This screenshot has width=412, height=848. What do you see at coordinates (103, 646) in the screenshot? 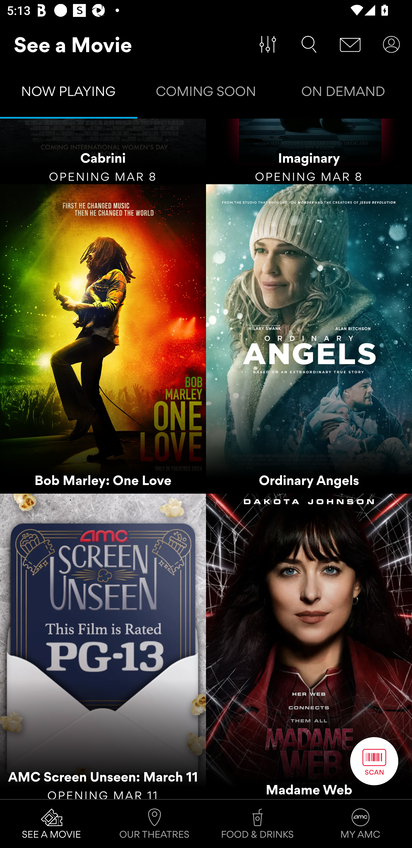
I see `AMC Screen Unseen: March 11
OPENING MAR 11` at bounding box center [103, 646].